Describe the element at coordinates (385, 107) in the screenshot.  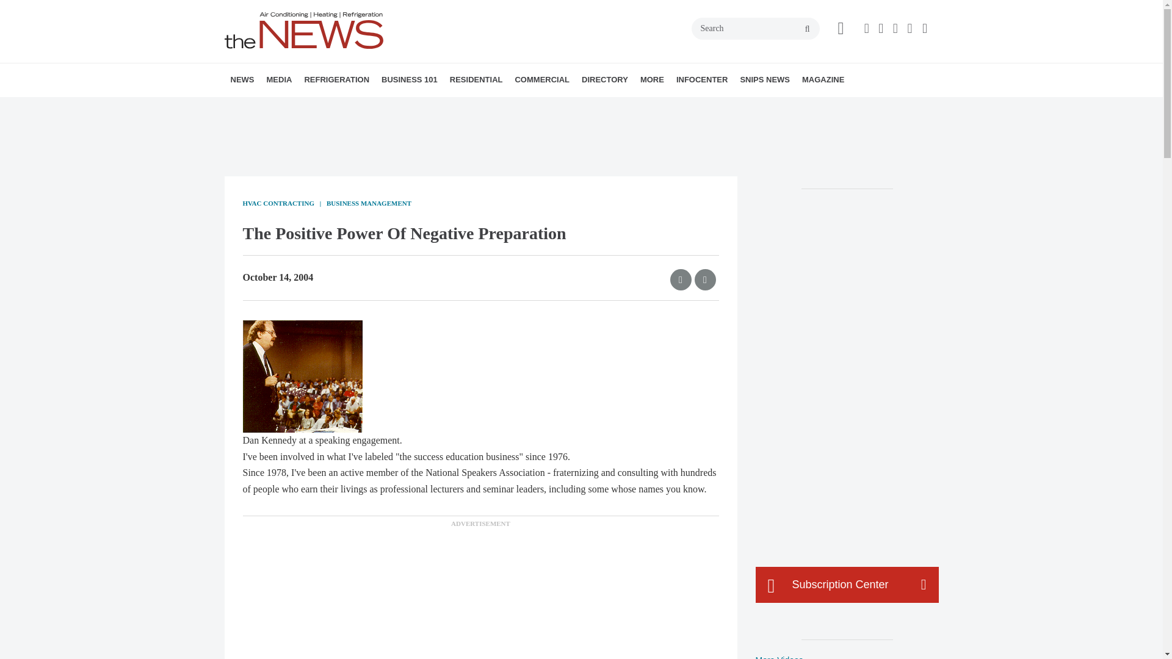
I see `FROSTLINES` at that location.